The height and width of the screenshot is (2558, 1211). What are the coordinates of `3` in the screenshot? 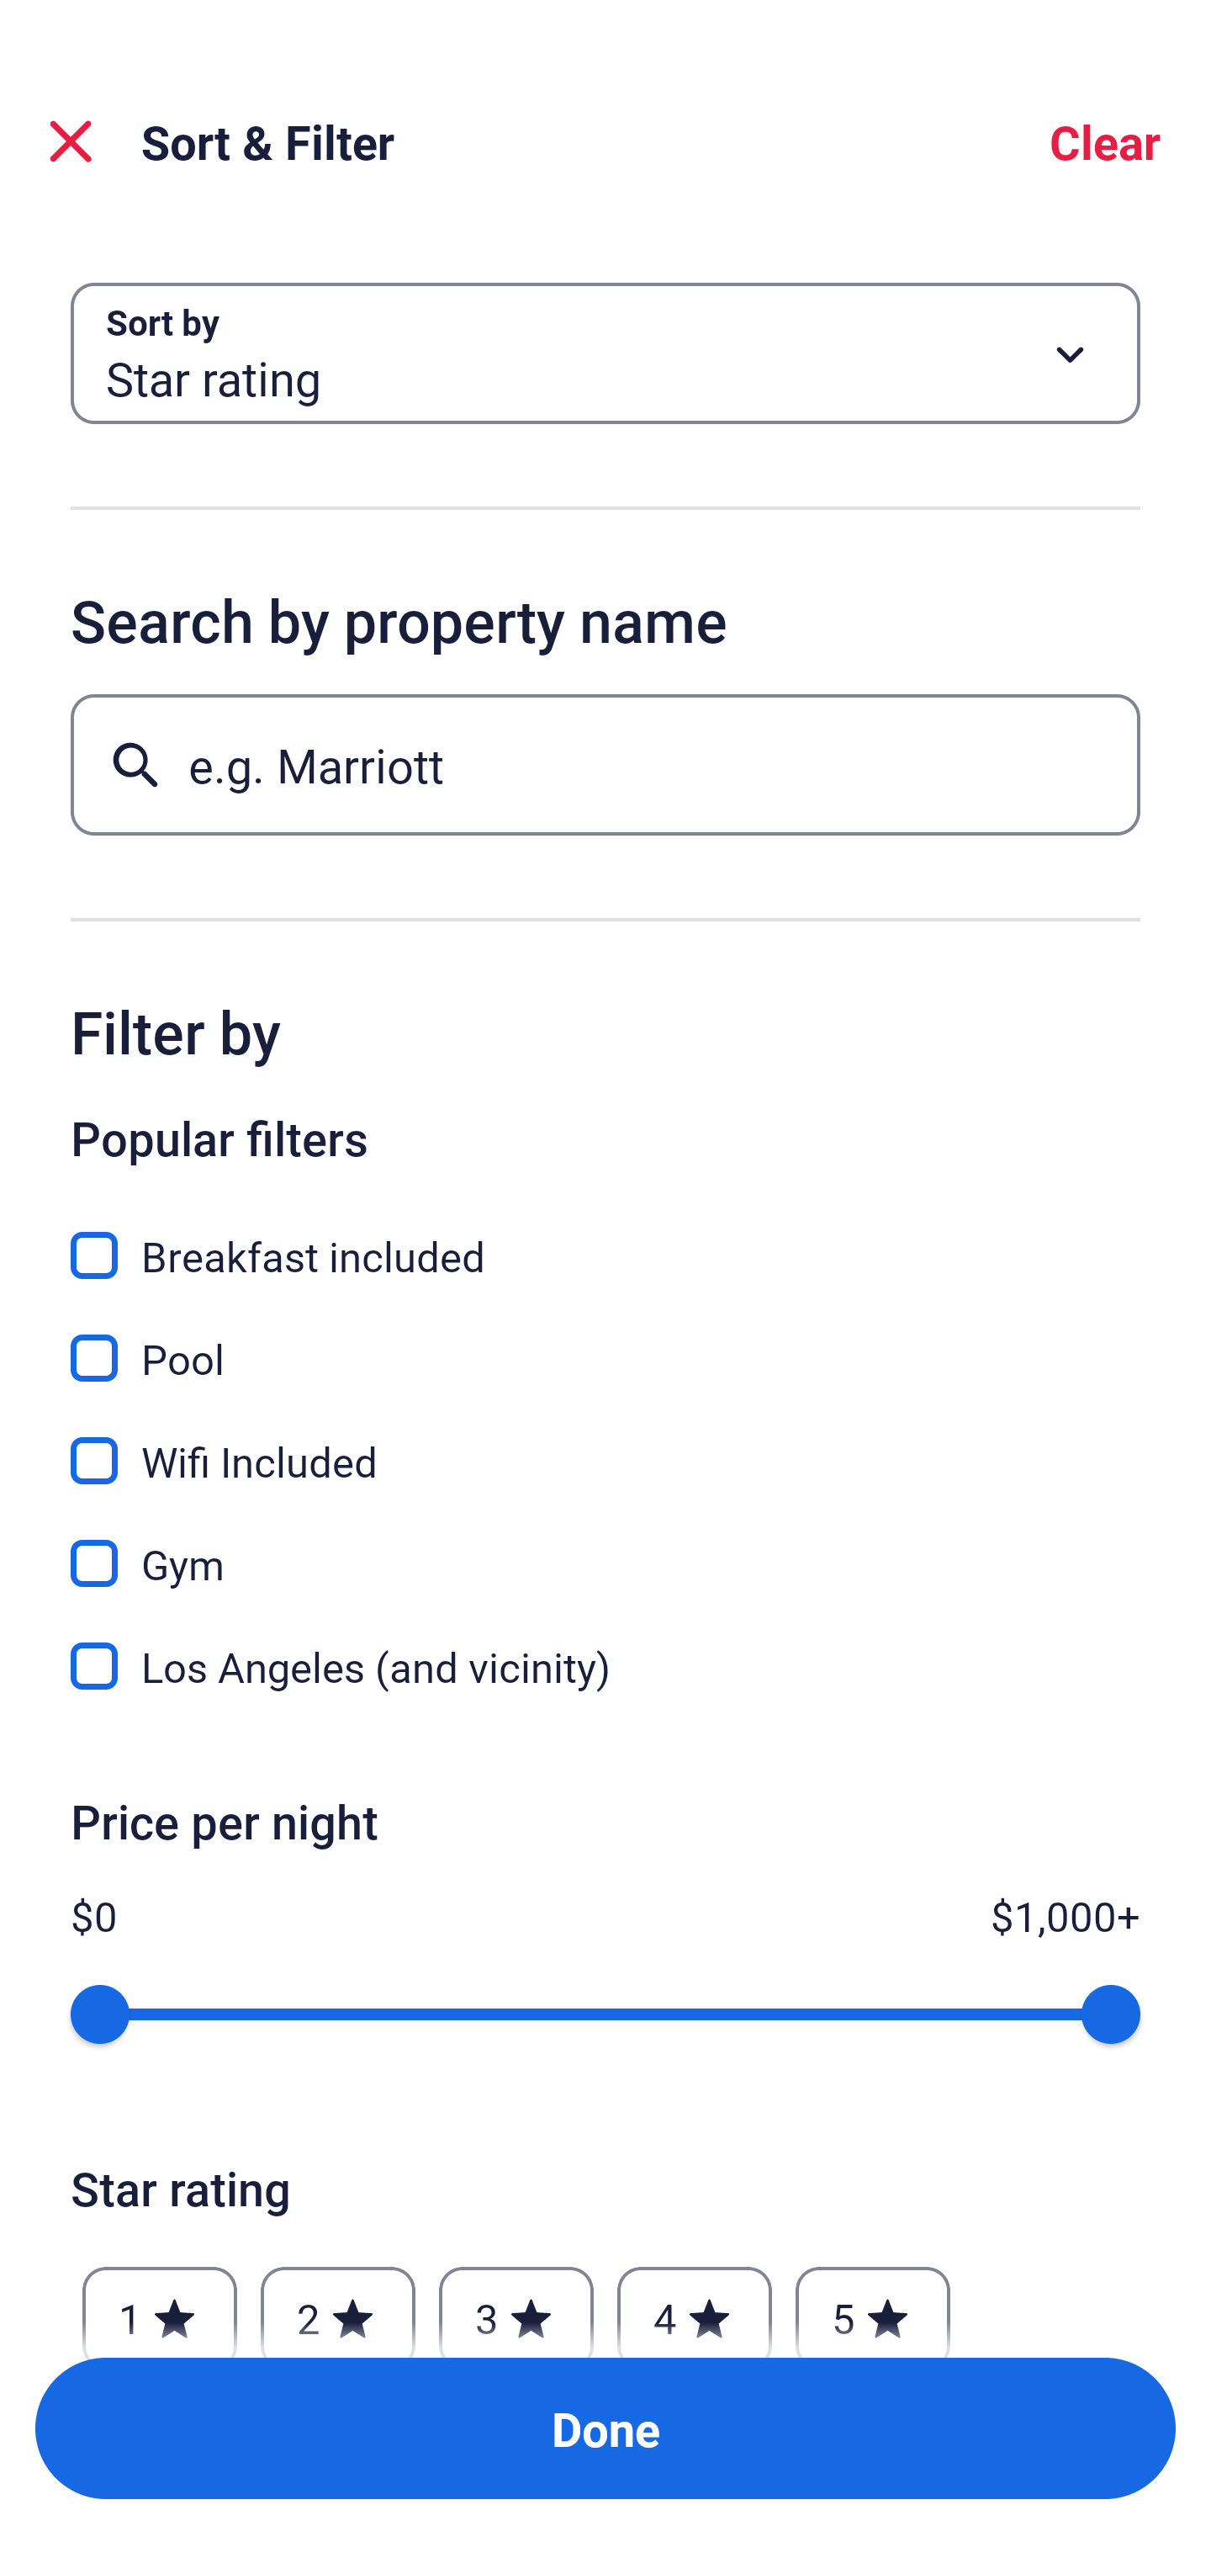 It's located at (516, 2303).